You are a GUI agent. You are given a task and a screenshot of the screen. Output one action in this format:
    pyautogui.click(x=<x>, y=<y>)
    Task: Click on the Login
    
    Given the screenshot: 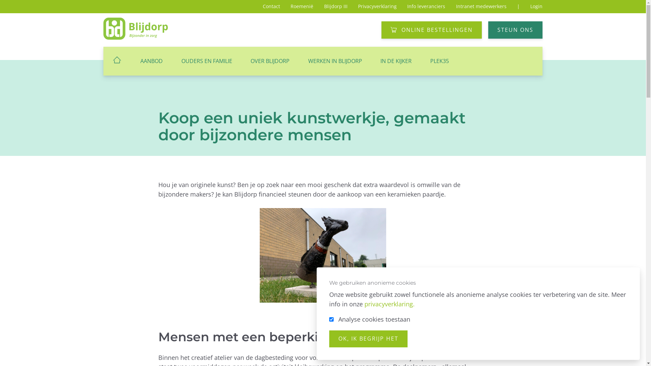 What is the action you would take?
    pyautogui.click(x=536, y=6)
    